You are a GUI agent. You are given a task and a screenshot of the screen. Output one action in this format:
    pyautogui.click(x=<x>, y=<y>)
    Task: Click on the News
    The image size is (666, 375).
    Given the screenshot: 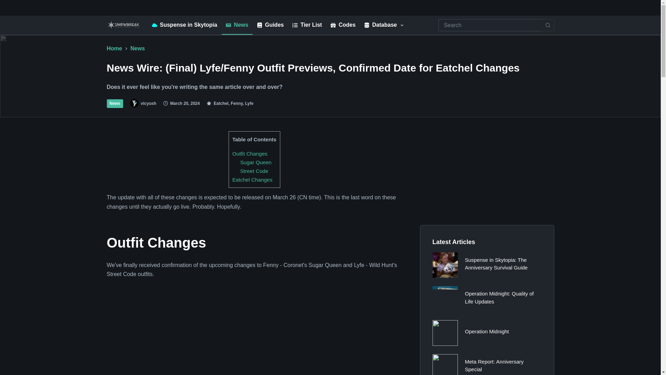 What is the action you would take?
    pyautogui.click(x=237, y=25)
    